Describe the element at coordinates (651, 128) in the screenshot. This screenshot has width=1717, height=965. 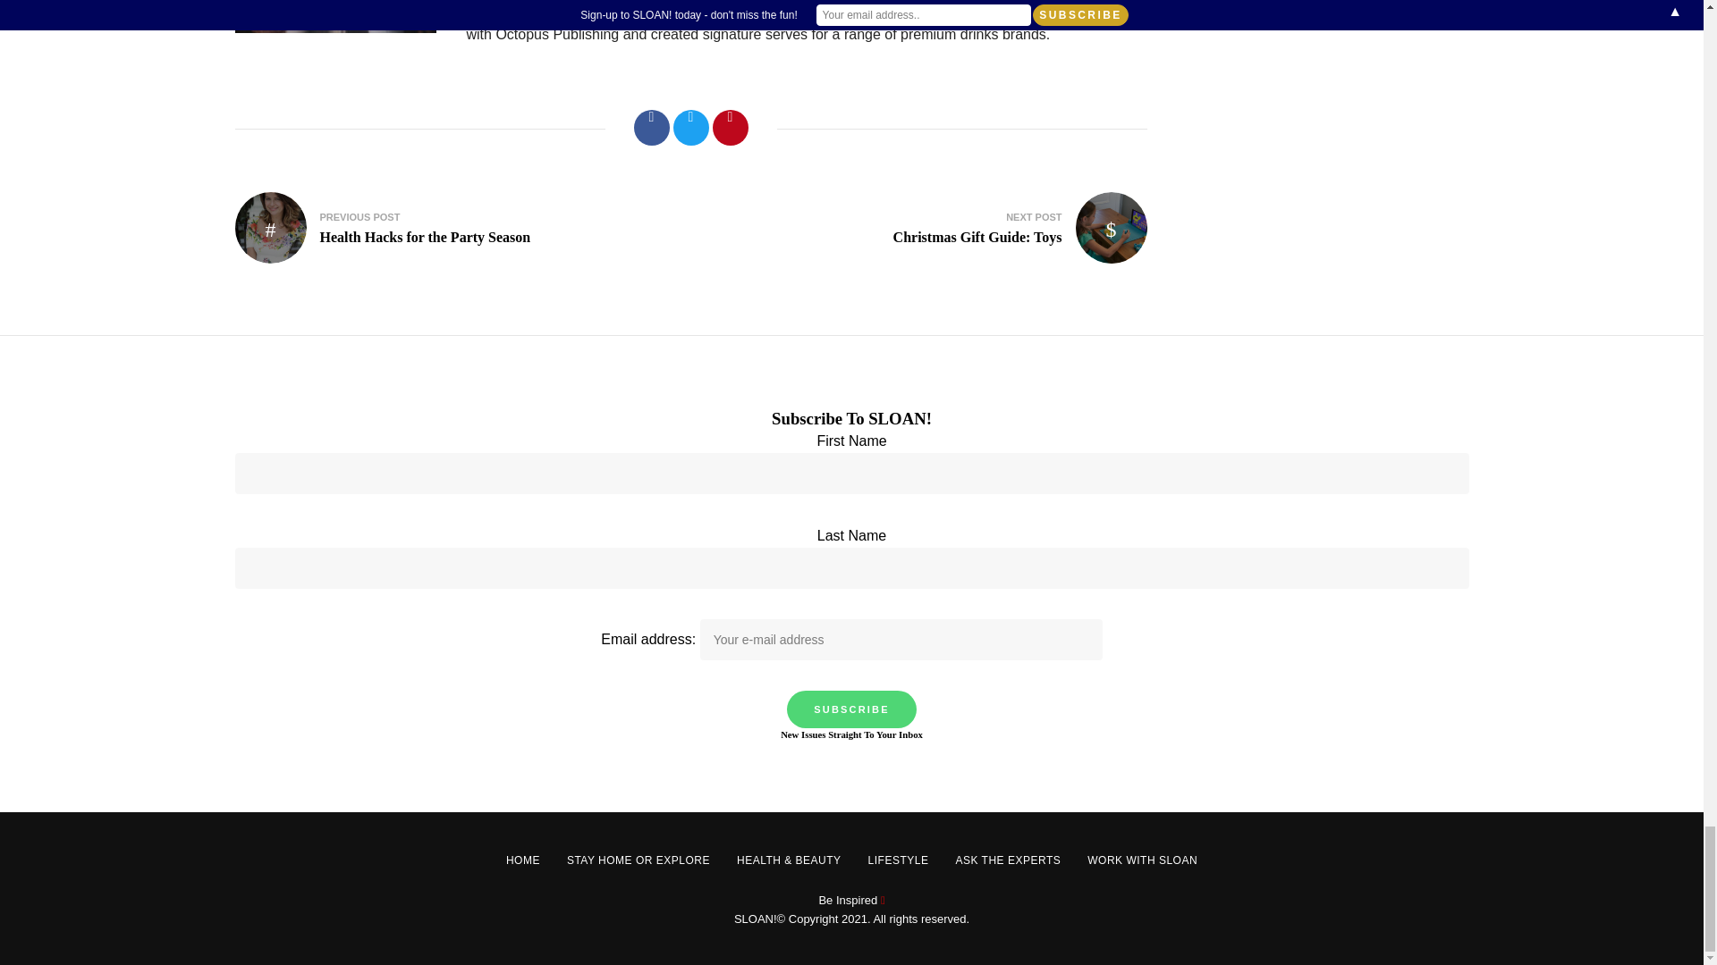
I see `Facebook` at that location.